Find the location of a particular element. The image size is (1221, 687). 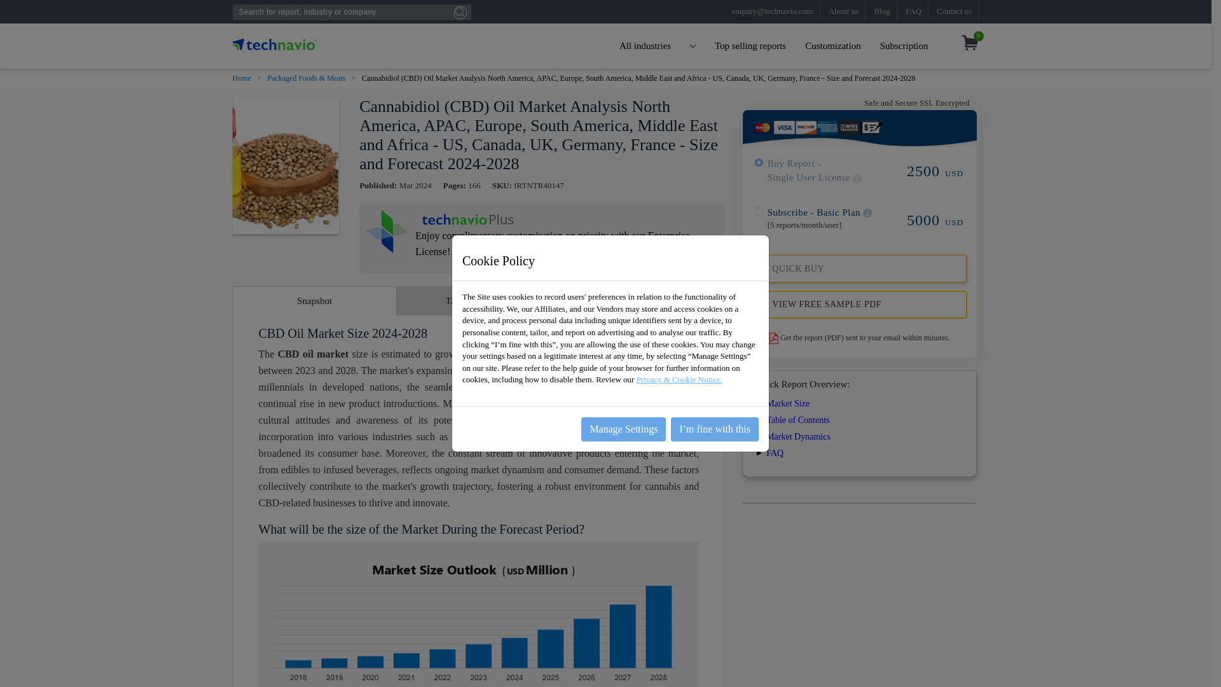

on is located at coordinates (759, 211).